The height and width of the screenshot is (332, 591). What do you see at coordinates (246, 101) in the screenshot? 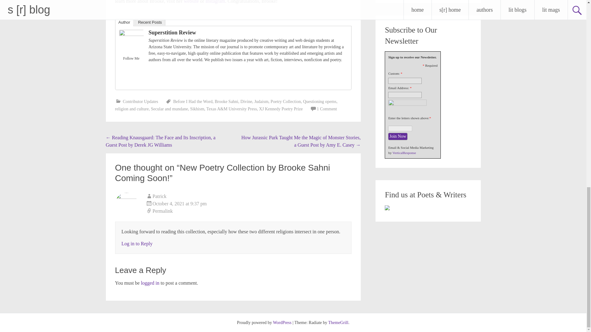
I see `Divine` at bounding box center [246, 101].